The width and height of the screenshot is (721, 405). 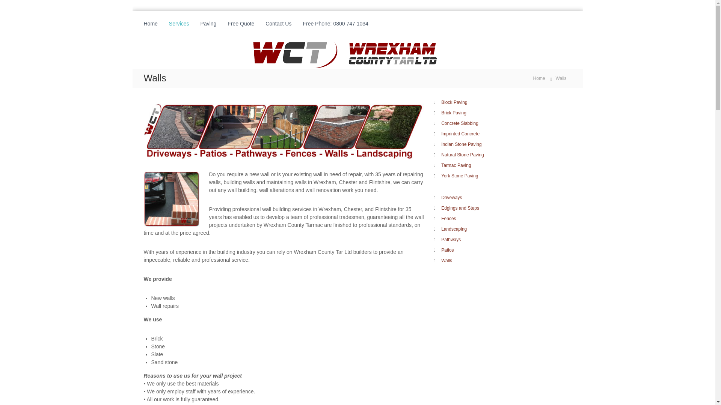 What do you see at coordinates (539, 78) in the screenshot?
I see `Home` at bounding box center [539, 78].